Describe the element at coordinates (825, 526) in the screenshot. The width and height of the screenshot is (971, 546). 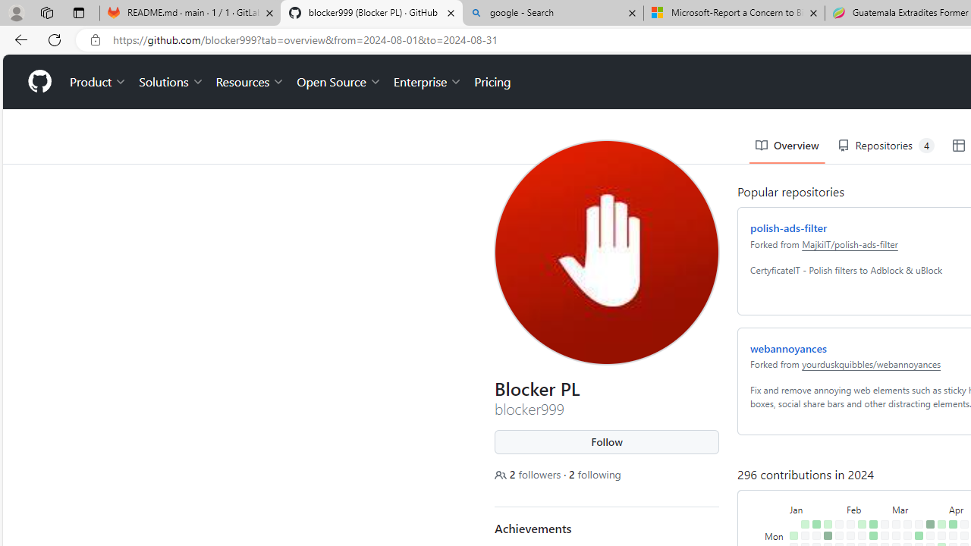
I see `No contributions on January 26th.` at that location.